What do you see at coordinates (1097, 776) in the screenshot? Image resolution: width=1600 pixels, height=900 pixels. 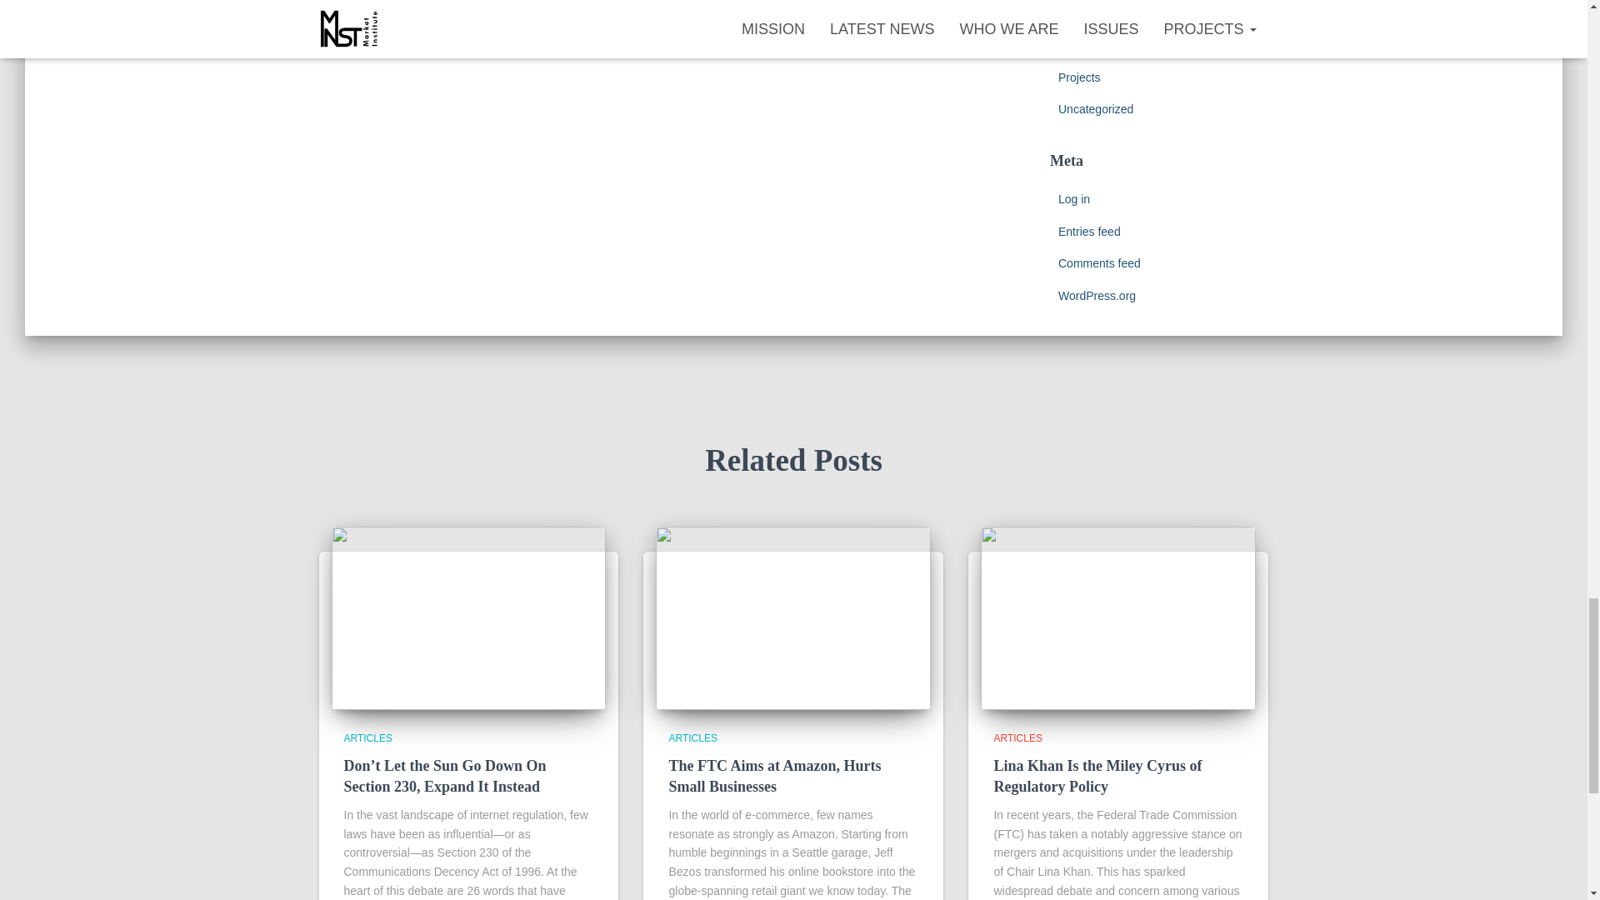 I see `Lina Khan Is the Miley Cyrus of Regulatory Policy` at bounding box center [1097, 776].